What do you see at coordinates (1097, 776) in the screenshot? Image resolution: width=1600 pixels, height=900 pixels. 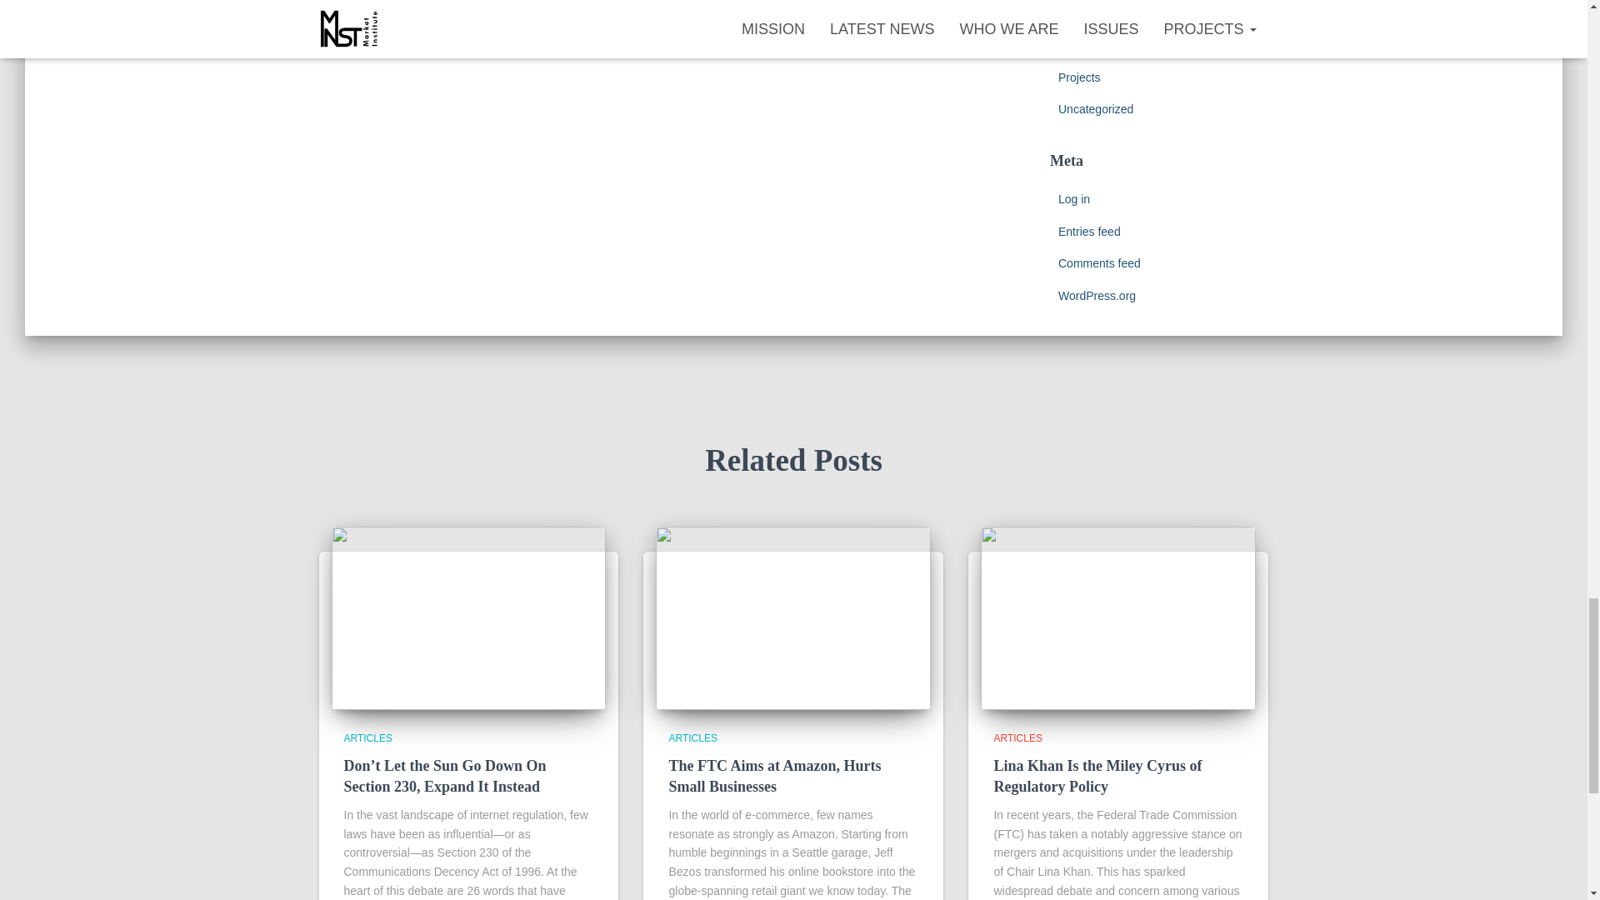 I see `Lina Khan Is the Miley Cyrus of Regulatory Policy` at bounding box center [1097, 776].